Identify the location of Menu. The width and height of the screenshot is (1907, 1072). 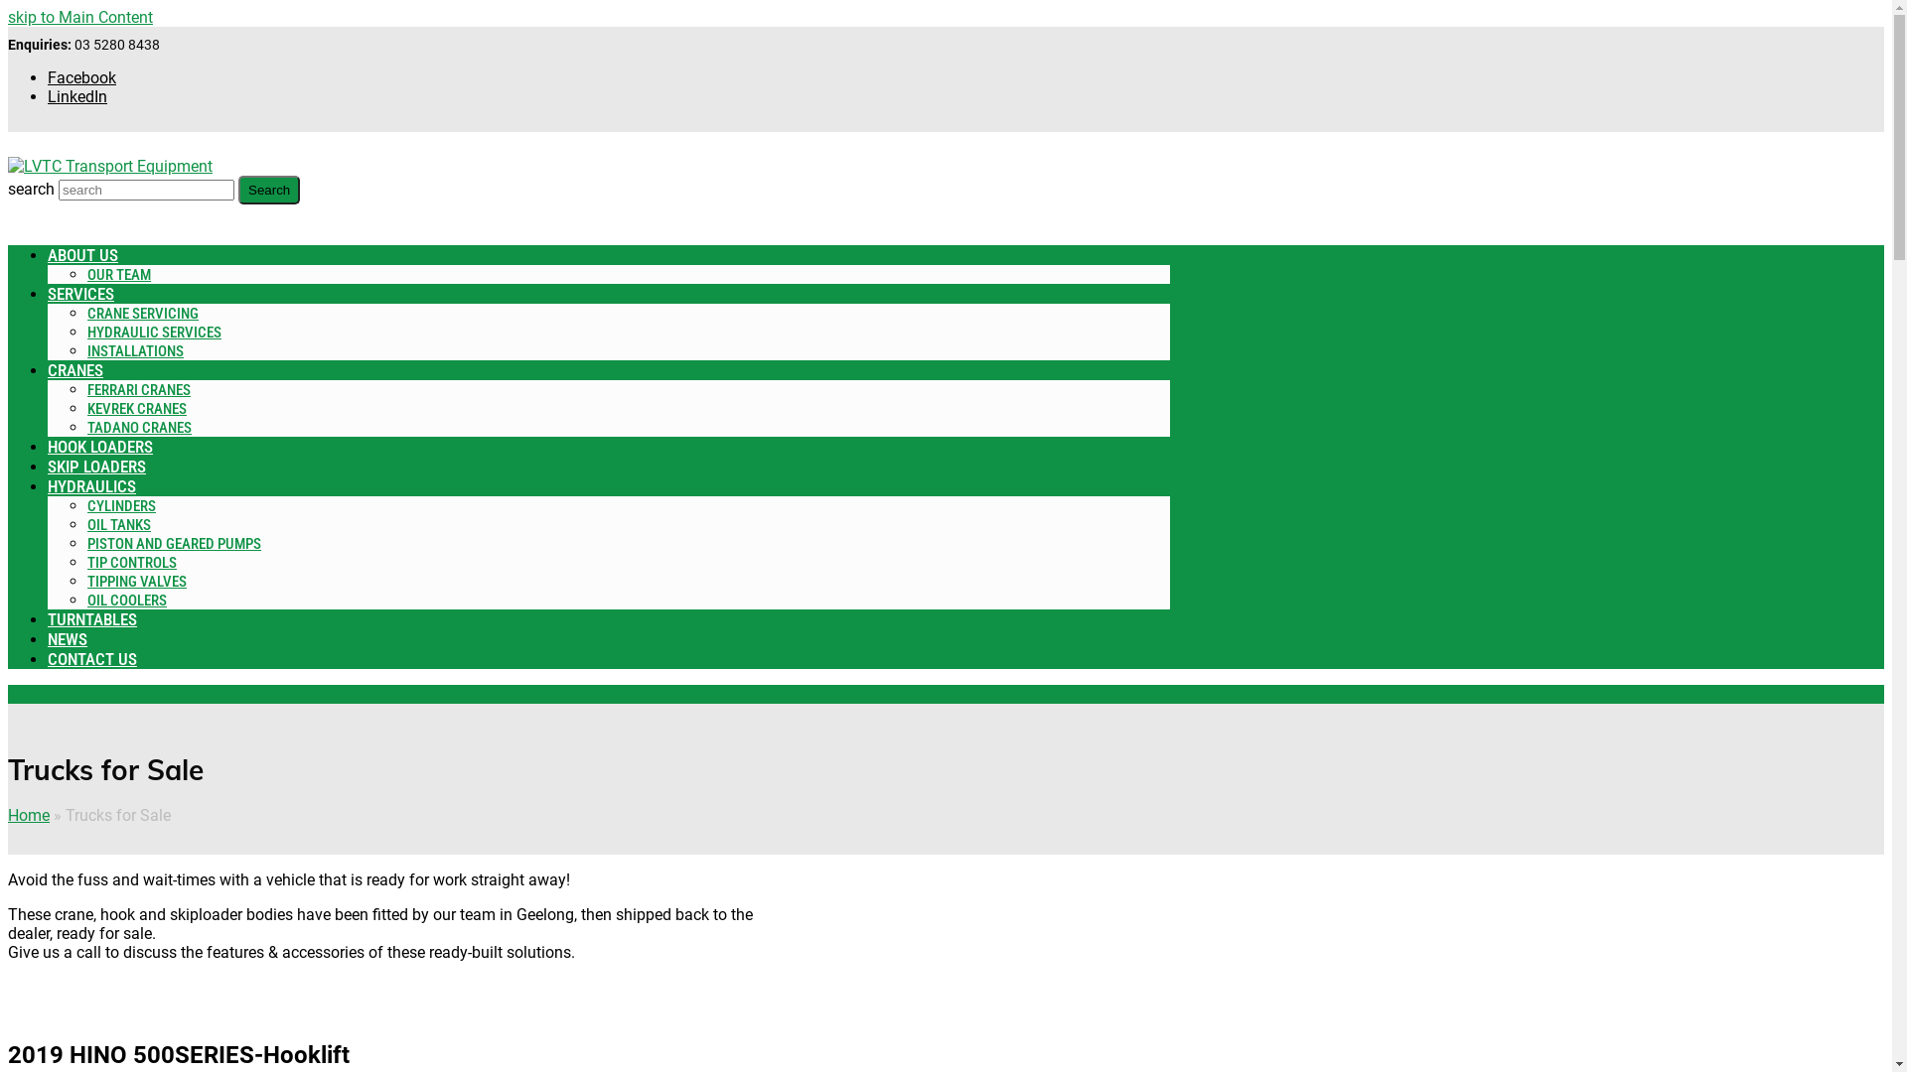
(28, 695).